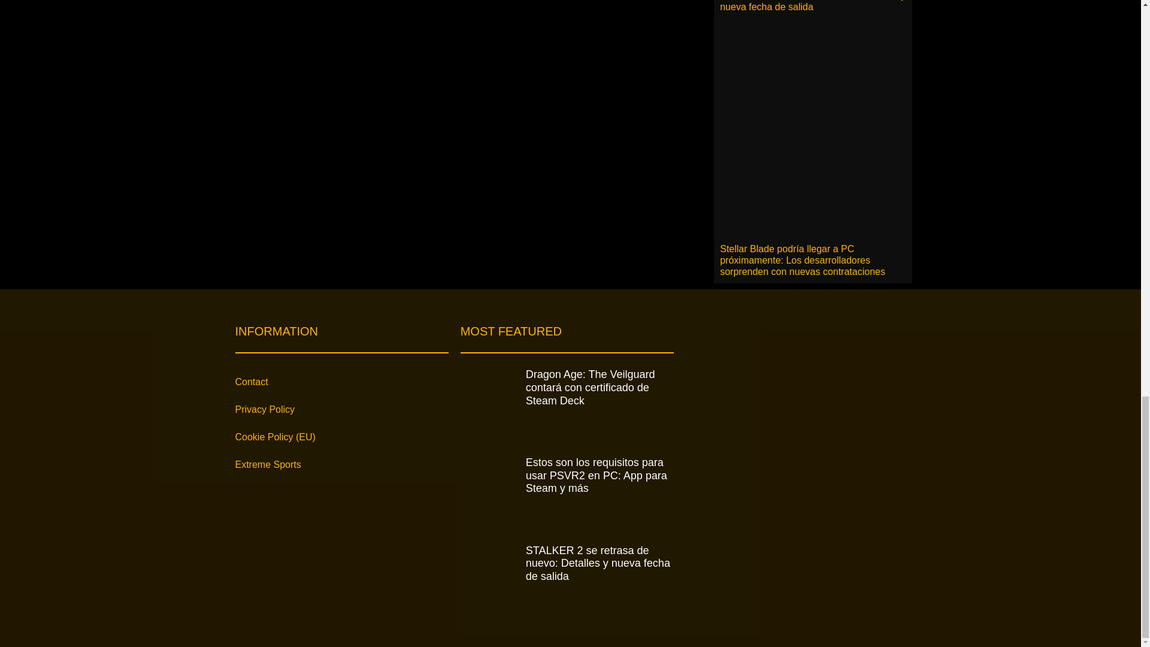  Describe the element at coordinates (341, 382) in the screenshot. I see `Contact` at that location.